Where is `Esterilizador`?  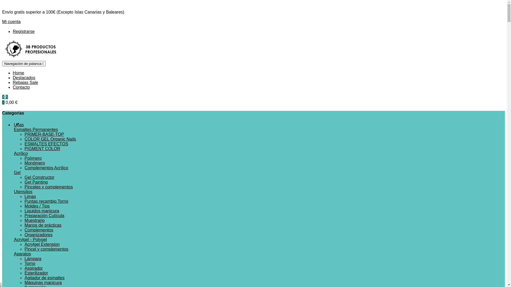
Esterilizador is located at coordinates (36, 273).